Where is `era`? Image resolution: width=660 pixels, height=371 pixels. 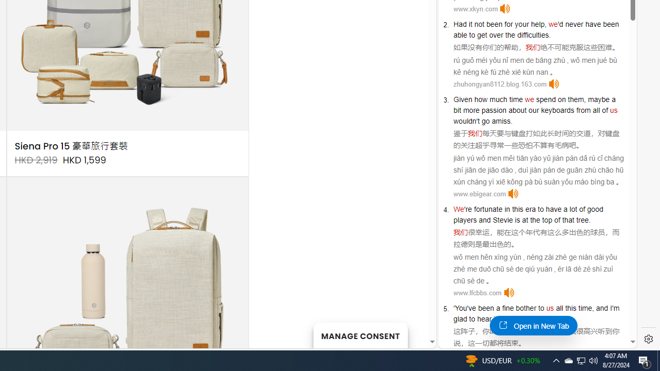
era is located at coordinates (530, 209).